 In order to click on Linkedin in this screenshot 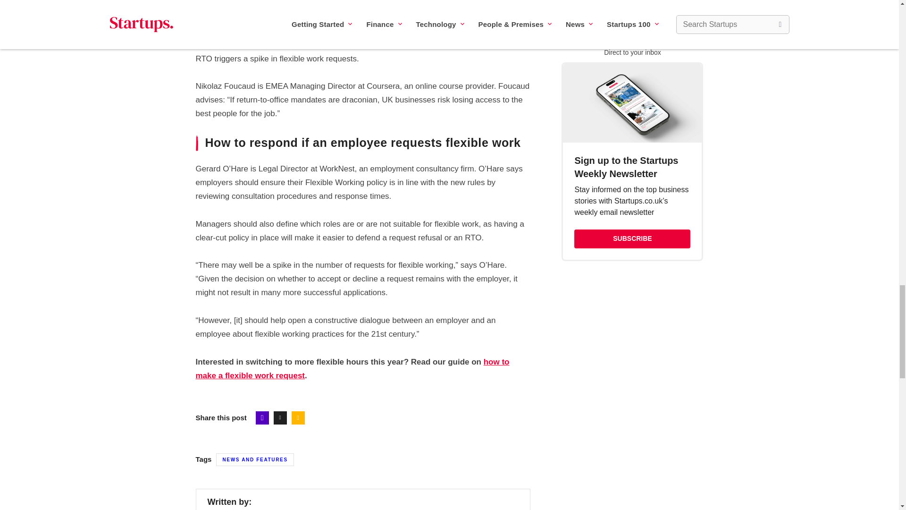, I will do `click(298, 417)`.